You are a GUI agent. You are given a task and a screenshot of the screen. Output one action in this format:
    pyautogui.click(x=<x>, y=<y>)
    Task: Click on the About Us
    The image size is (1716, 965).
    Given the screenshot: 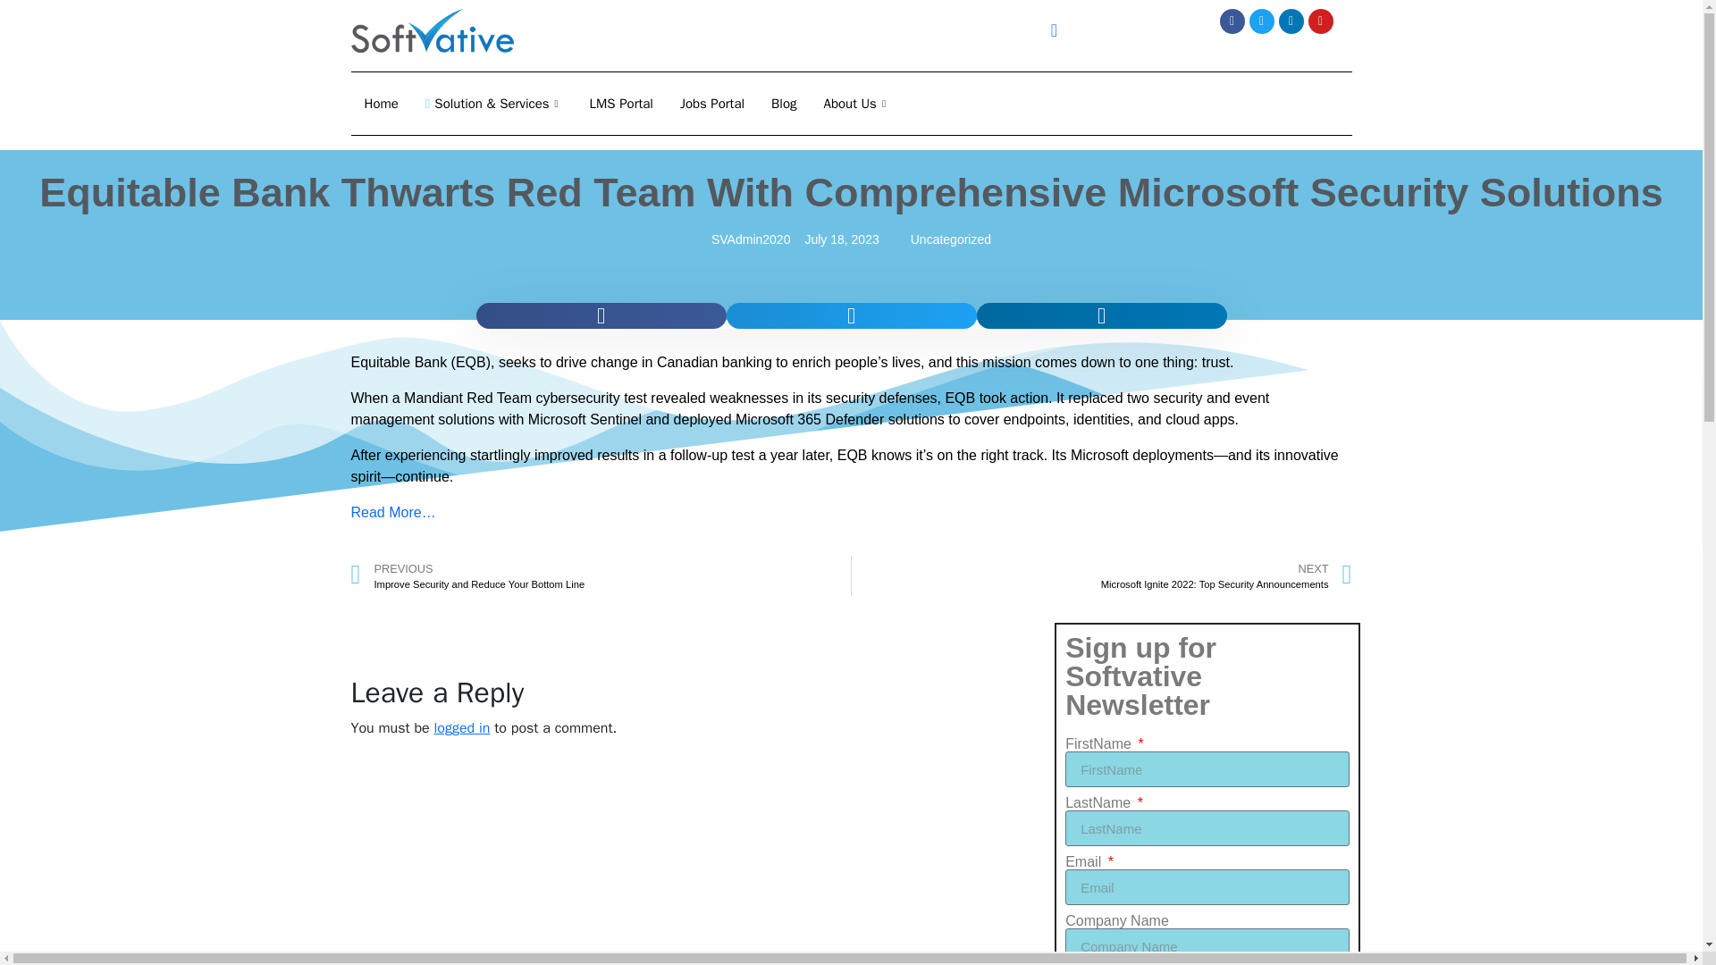 What is the action you would take?
    pyautogui.click(x=856, y=104)
    